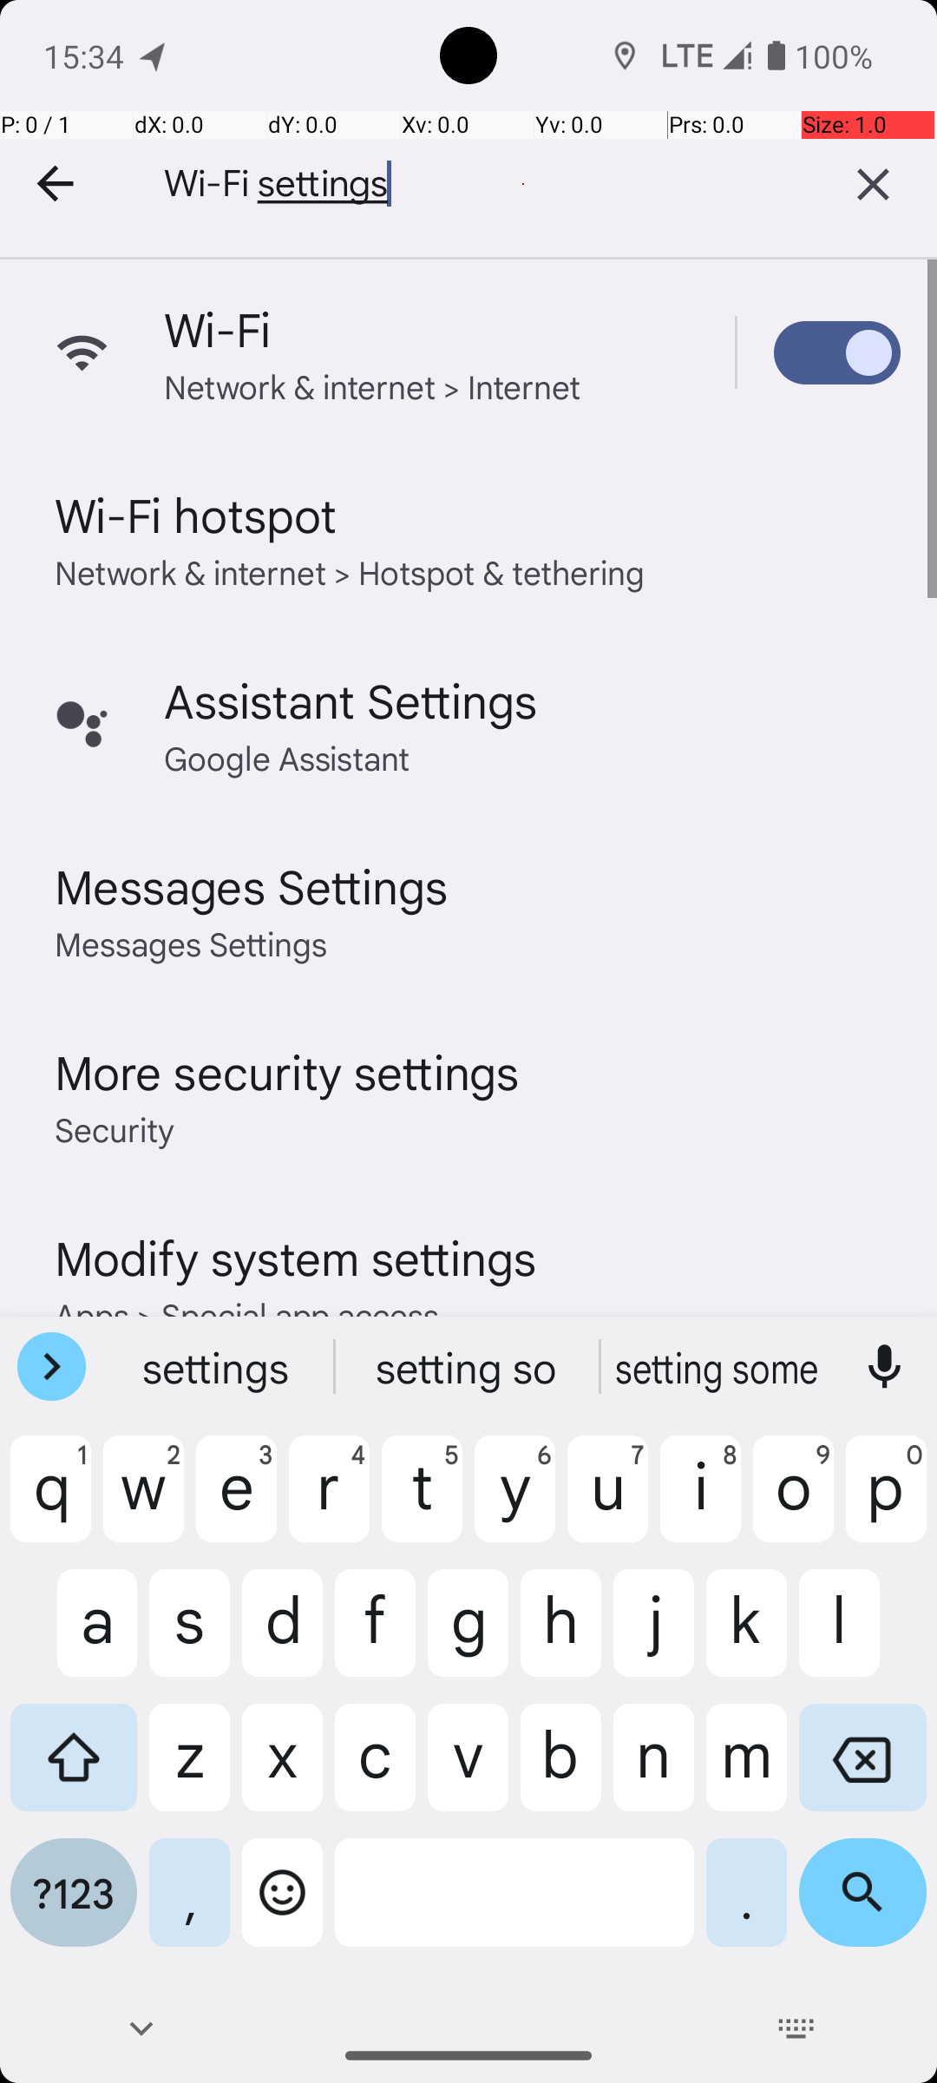 This screenshot has height=2083, width=937. I want to click on Wi-Fi hotspot, so click(196, 514).